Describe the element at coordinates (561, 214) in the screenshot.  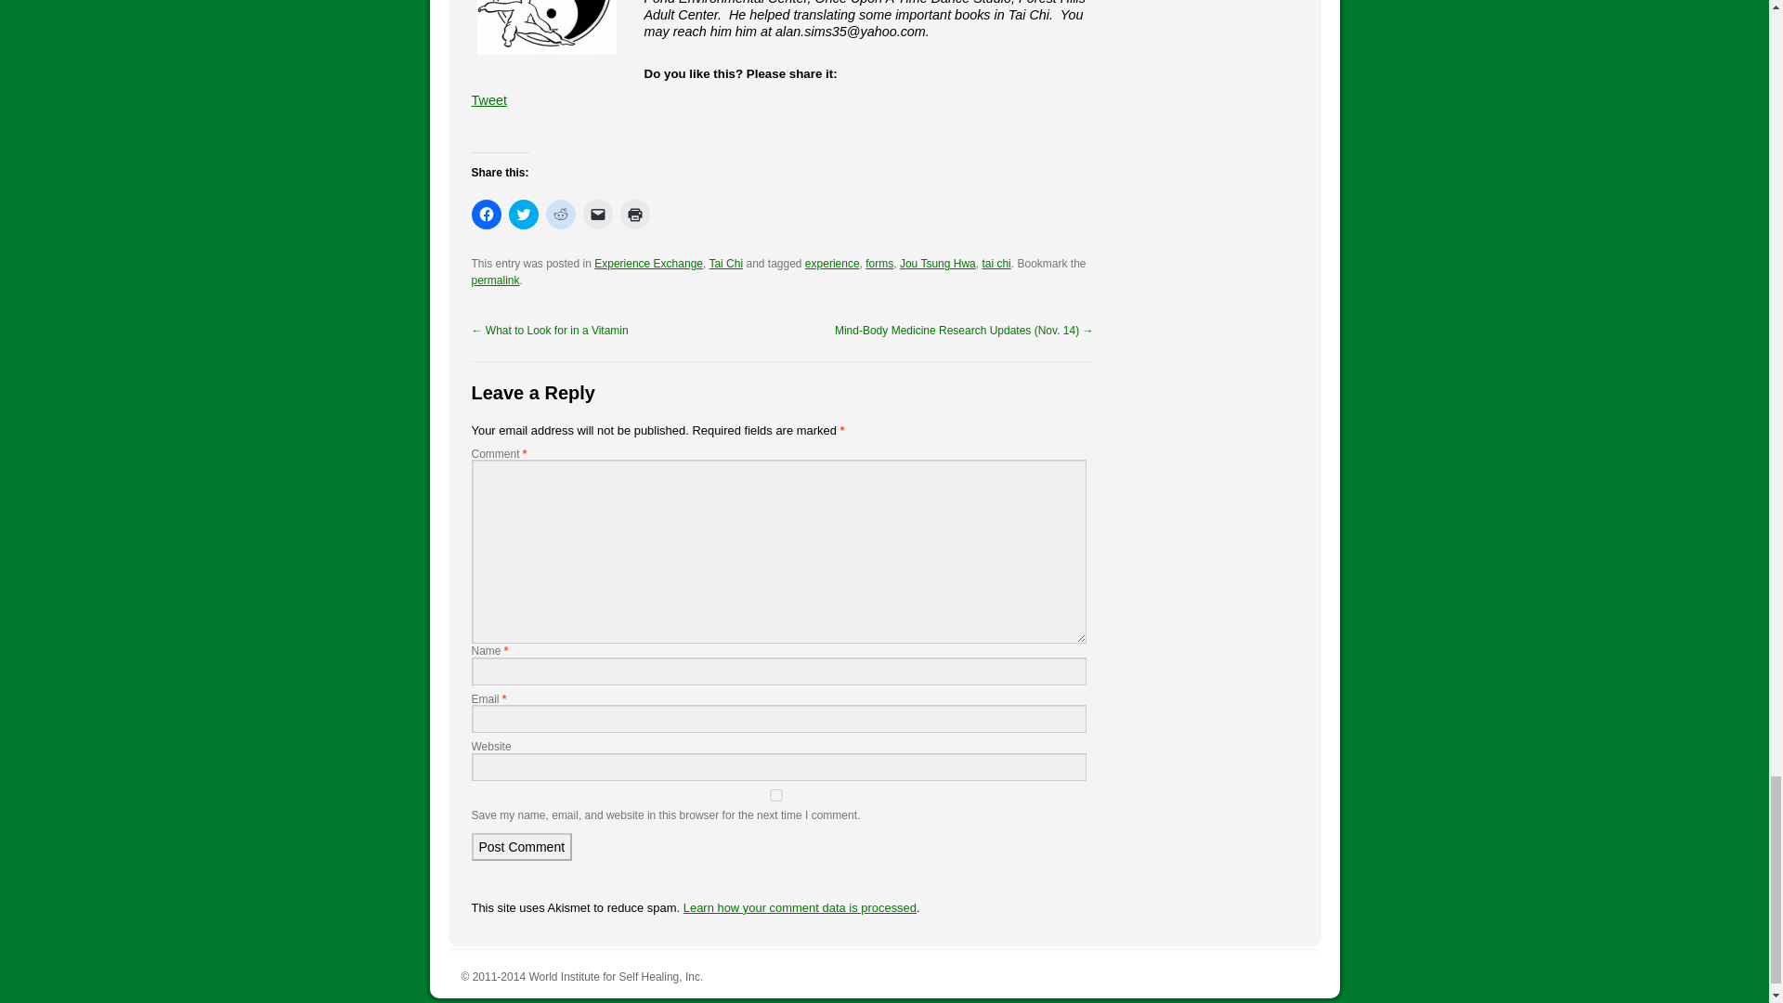
I see `Click to share on Reddit` at that location.